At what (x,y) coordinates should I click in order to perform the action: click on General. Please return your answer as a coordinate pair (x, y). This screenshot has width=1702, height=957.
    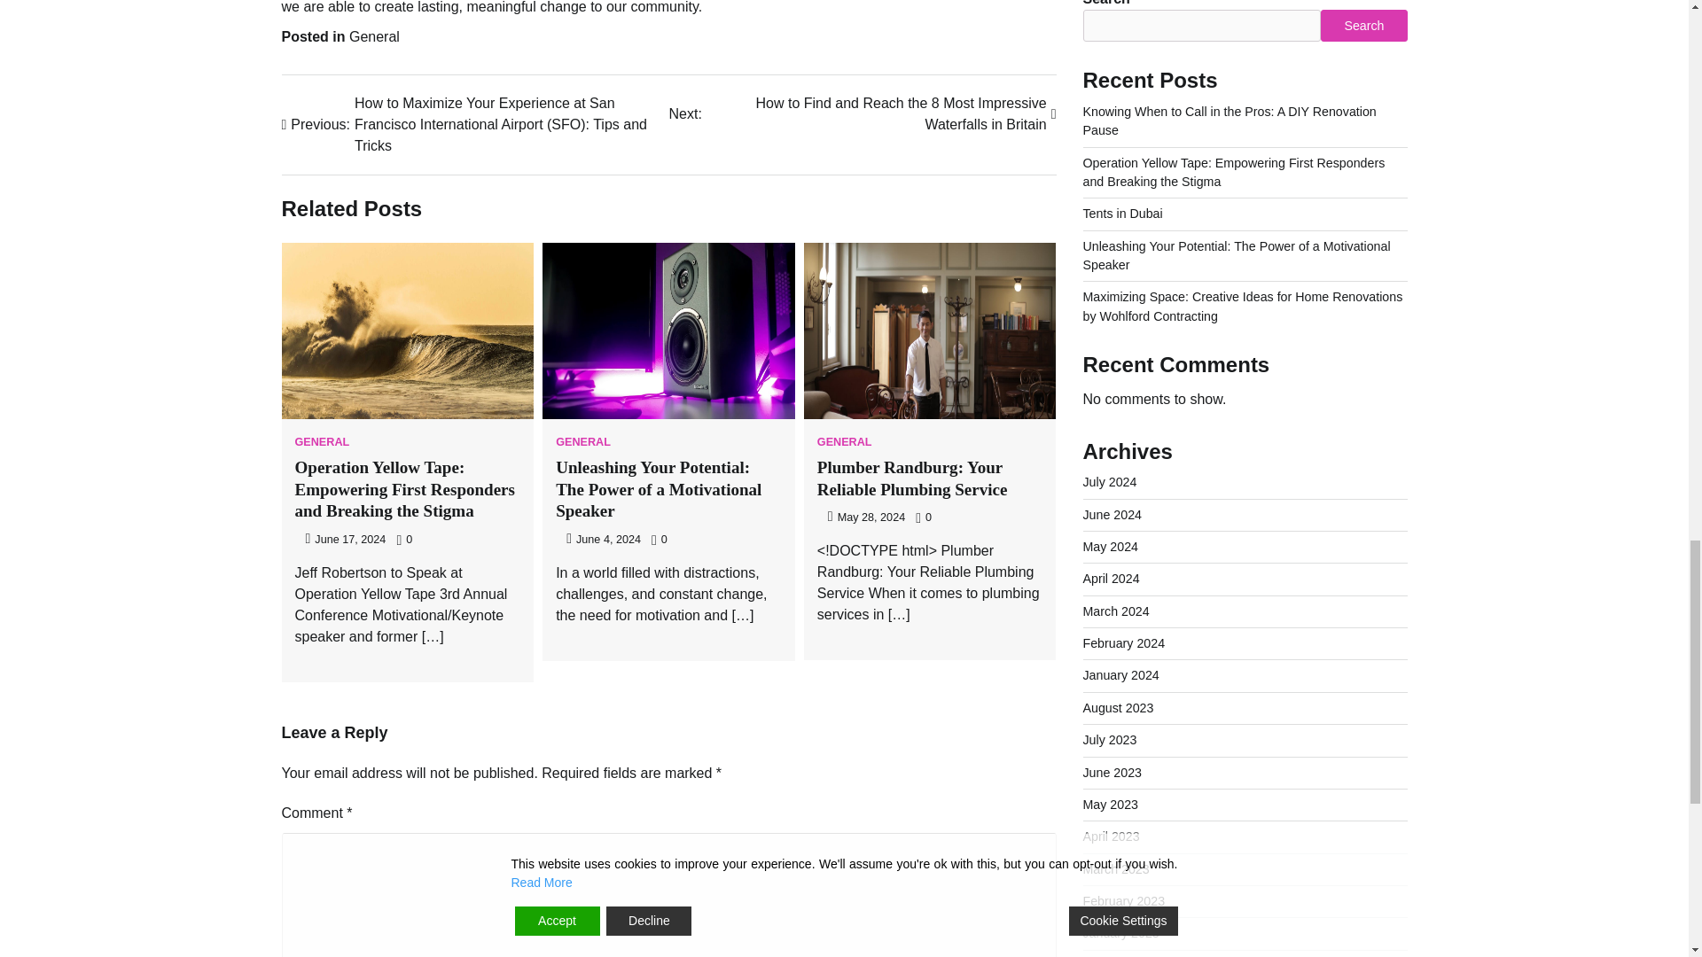
    Looking at the image, I should click on (374, 36).